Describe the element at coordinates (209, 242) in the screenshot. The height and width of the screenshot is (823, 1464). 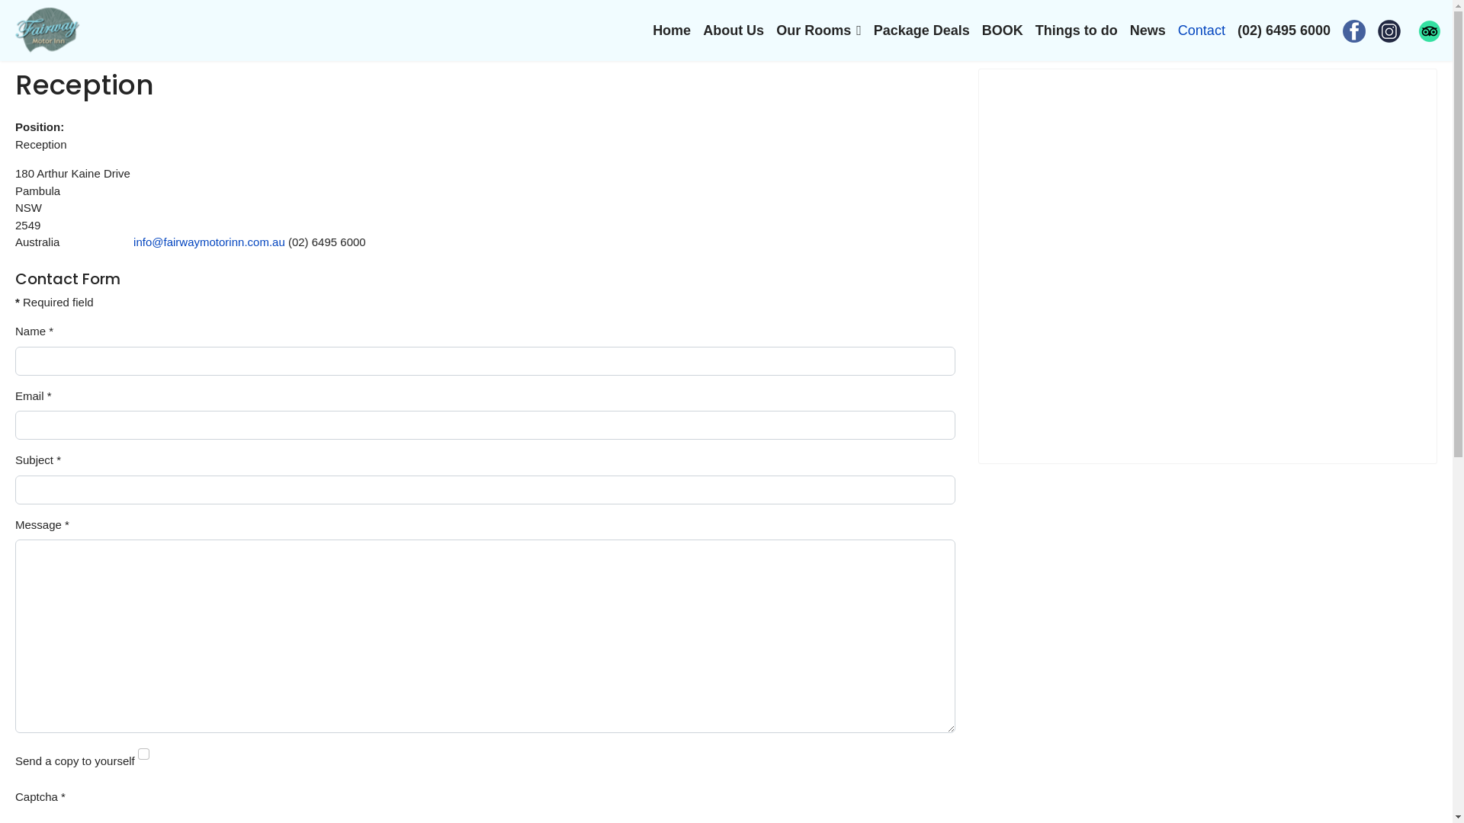
I see `info@fairwaymotorinn.com.au` at that location.